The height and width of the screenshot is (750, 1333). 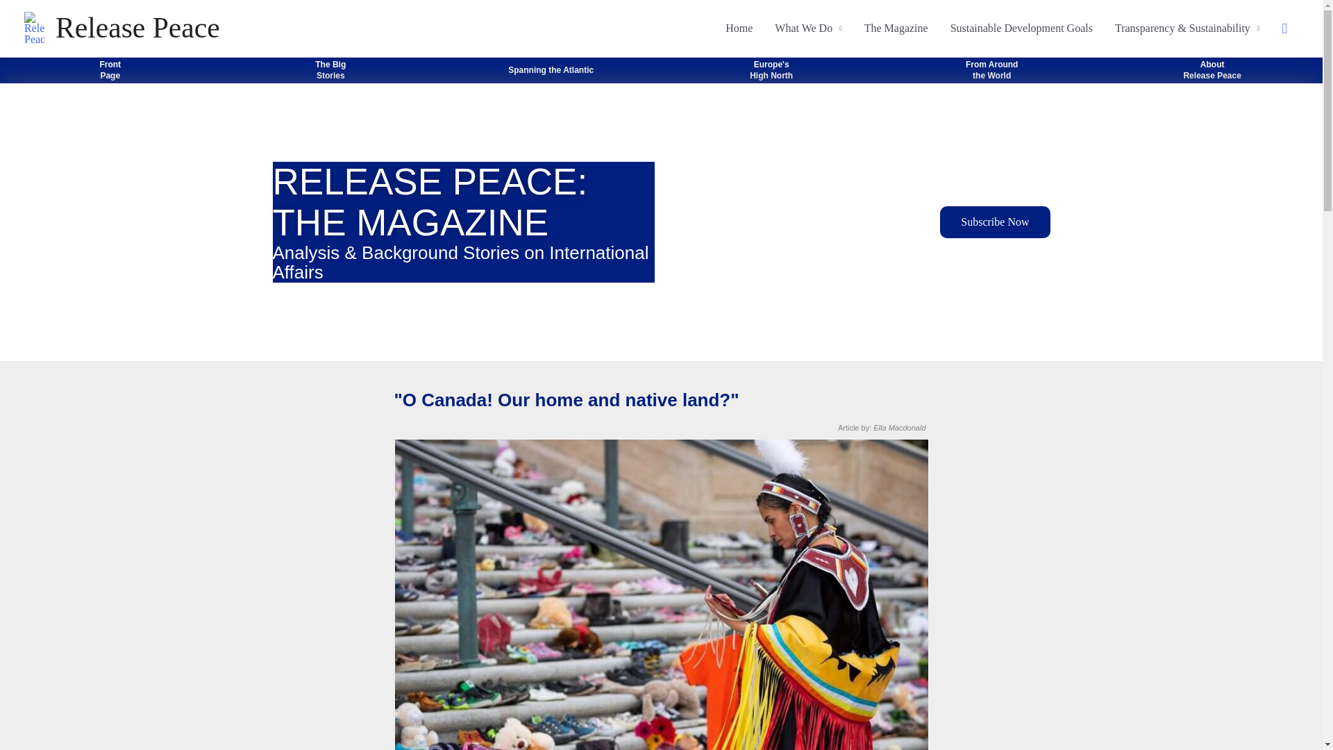 What do you see at coordinates (896, 28) in the screenshot?
I see `Home` at bounding box center [896, 28].